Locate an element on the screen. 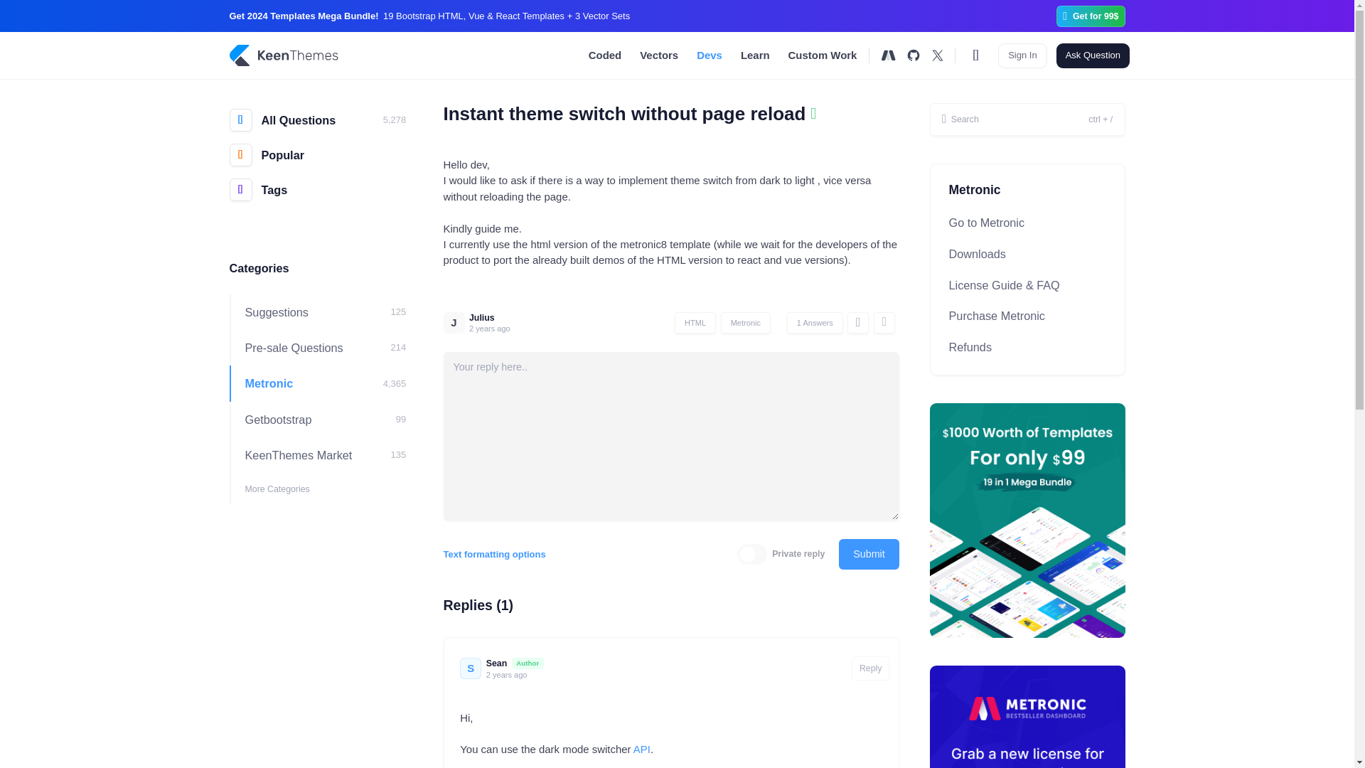 Image resolution: width=1365 pixels, height=768 pixels. 03 Jun, 2022 2:03 PM UTC is located at coordinates (506, 674).